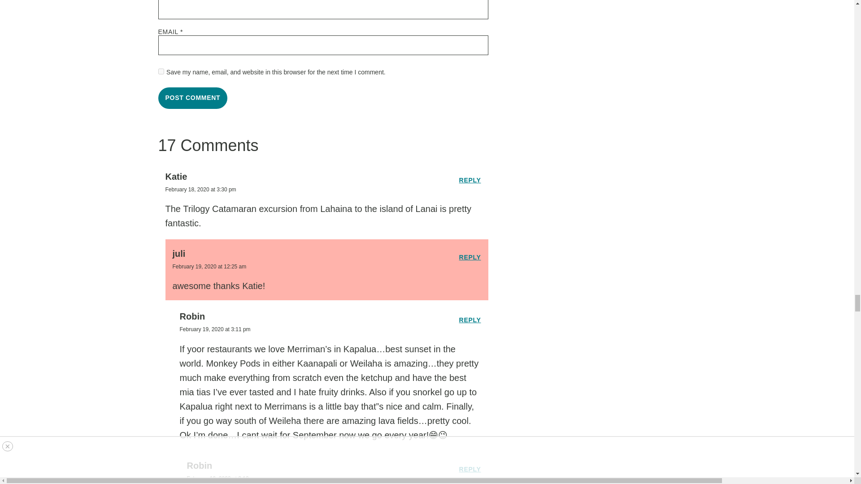 The width and height of the screenshot is (861, 484). I want to click on Post Comment, so click(192, 98).